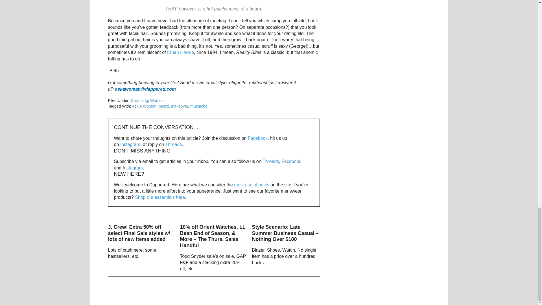 This screenshot has height=305, width=542. I want to click on Ethan Hawke, so click(180, 53).